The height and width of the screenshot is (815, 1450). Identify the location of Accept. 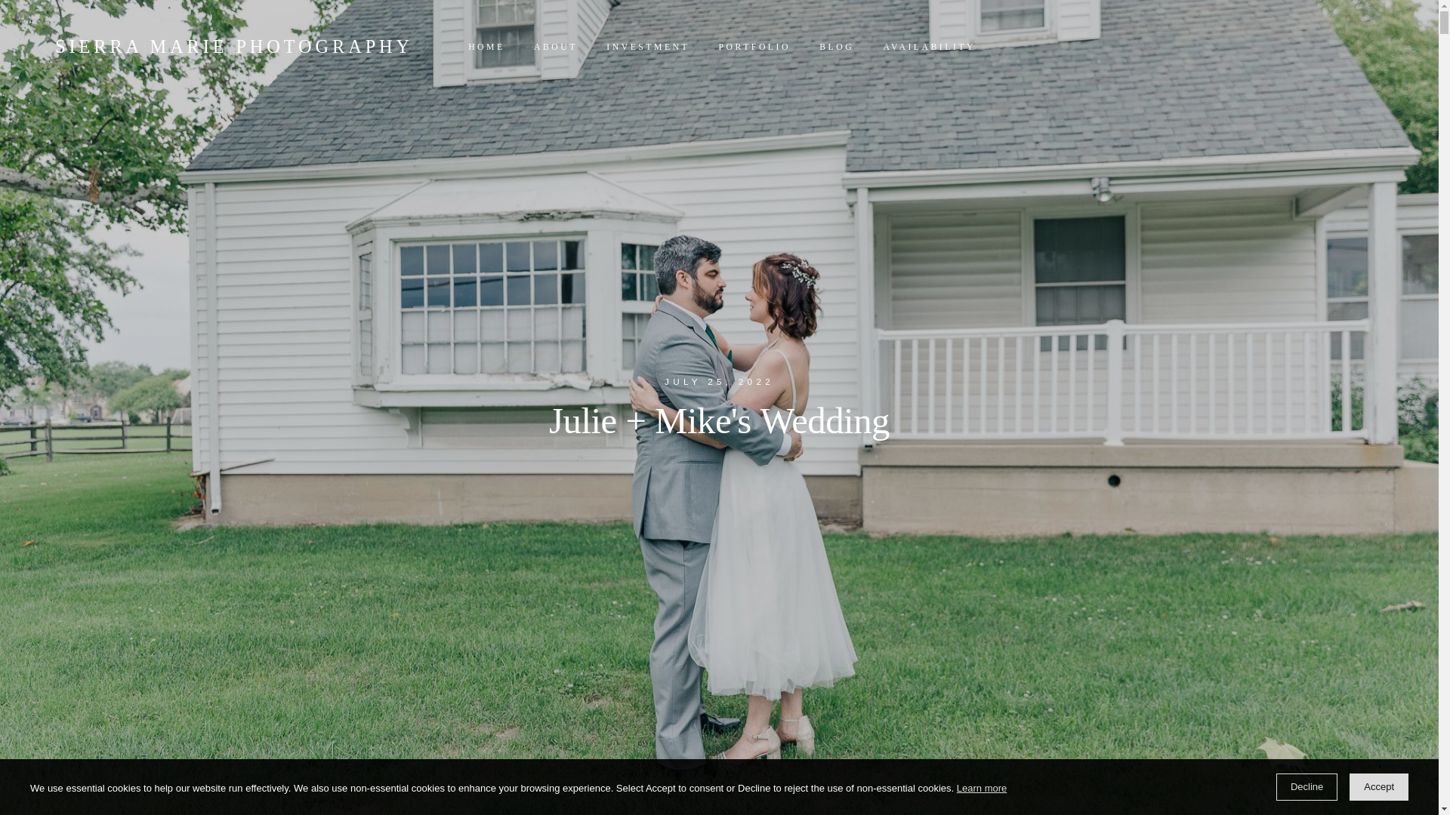
(1379, 786).